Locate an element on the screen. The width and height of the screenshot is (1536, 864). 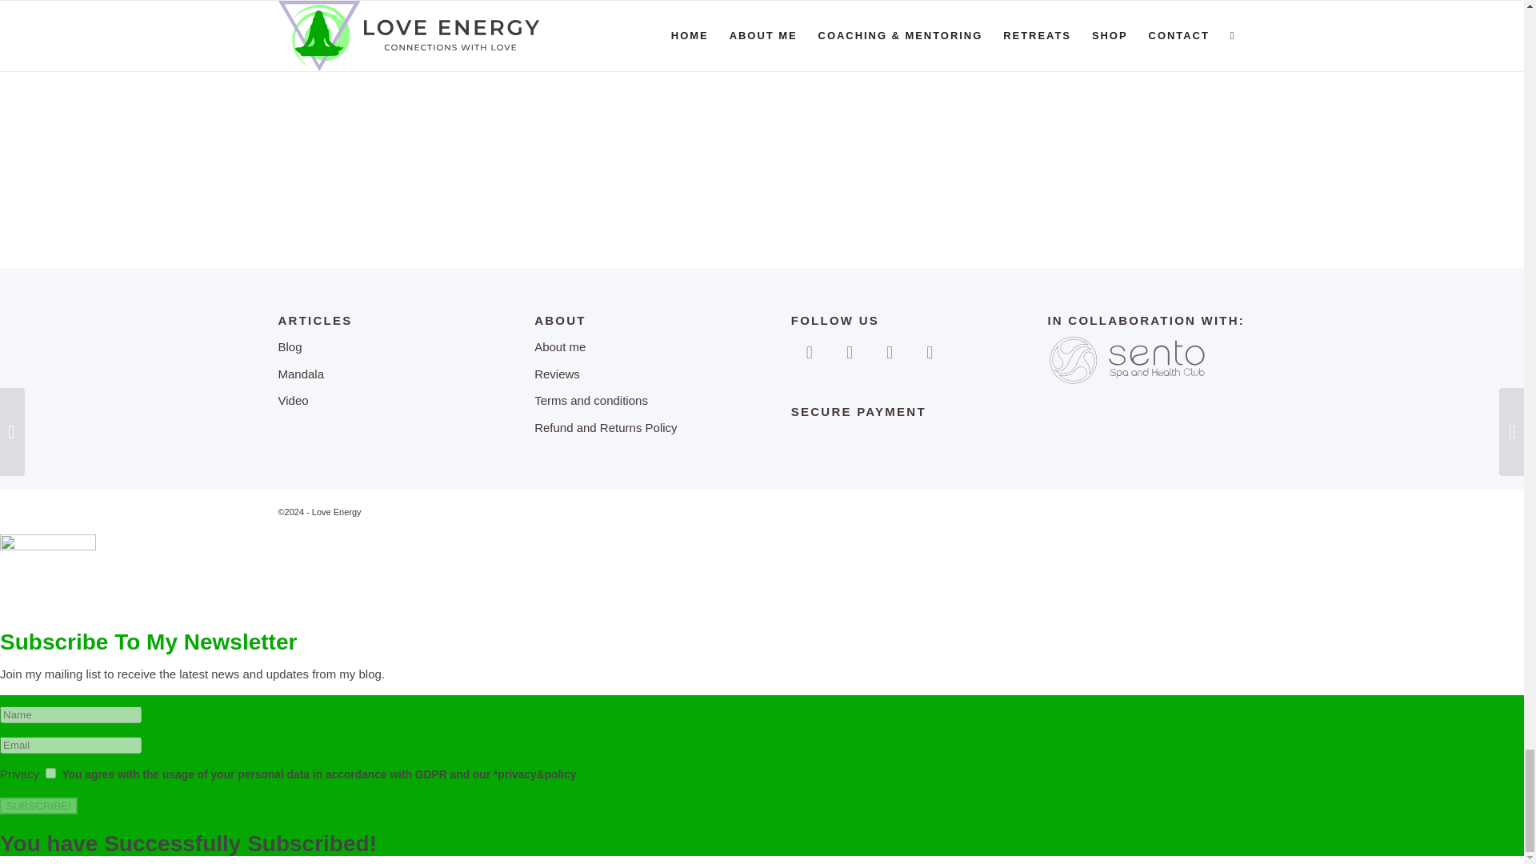
About me is located at coordinates (634, 347).